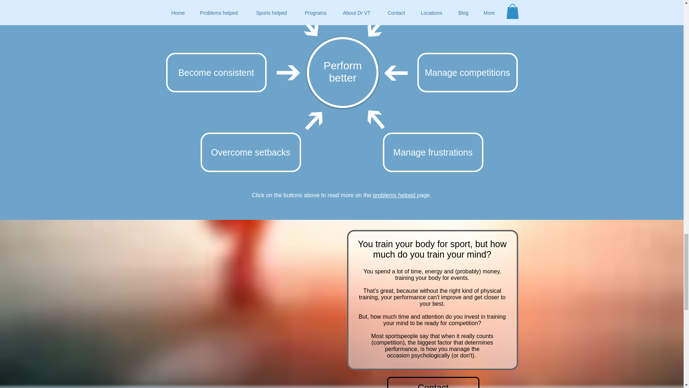 Image resolution: width=689 pixels, height=388 pixels. What do you see at coordinates (432, 6) in the screenshot?
I see `Conquer nerves` at bounding box center [432, 6].